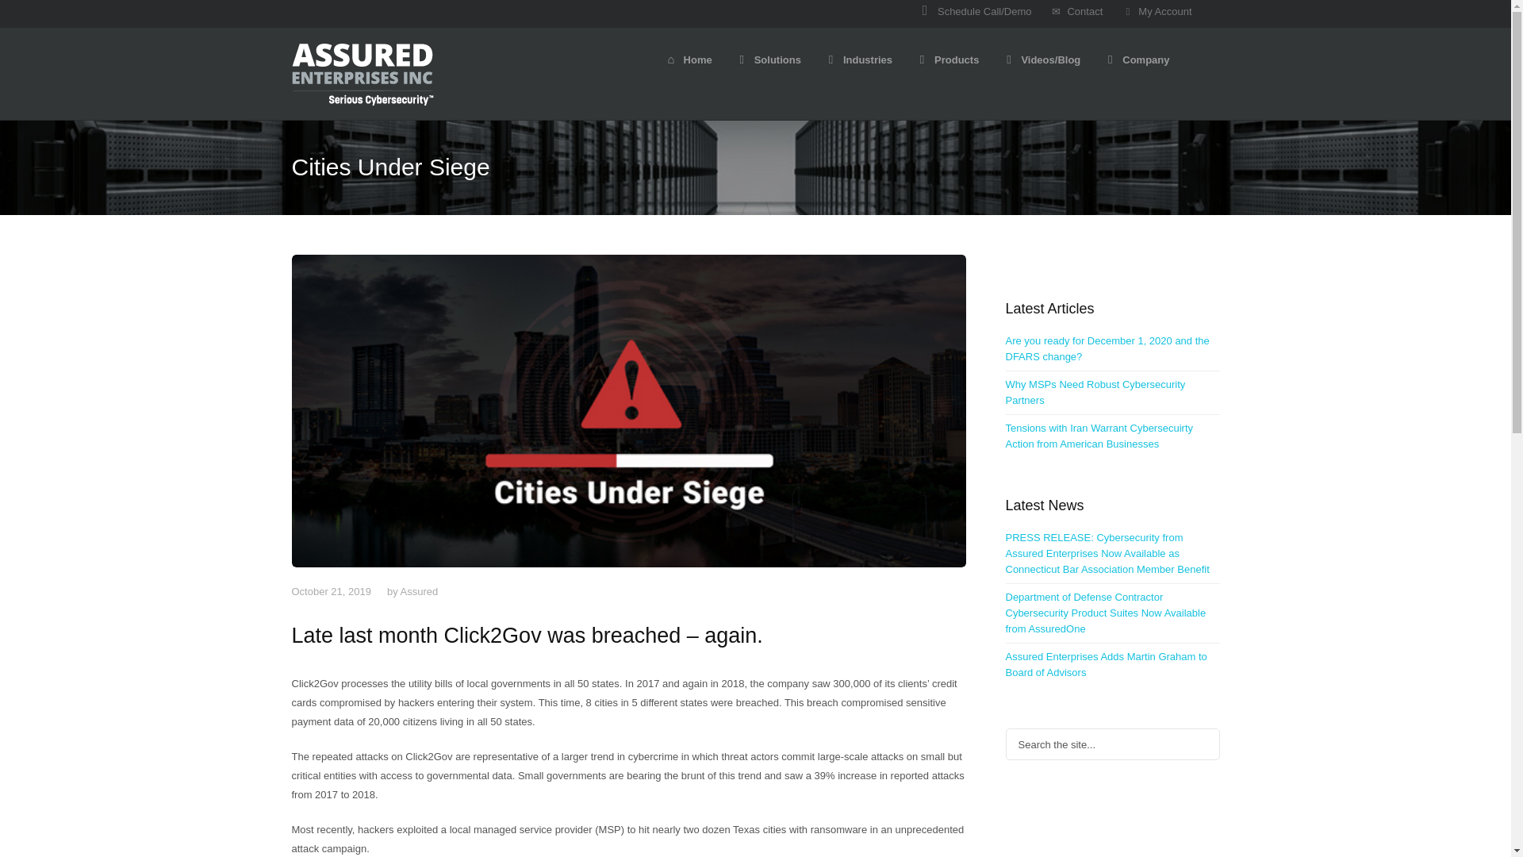 This screenshot has height=857, width=1523. Describe the element at coordinates (947, 58) in the screenshot. I see `Products` at that location.